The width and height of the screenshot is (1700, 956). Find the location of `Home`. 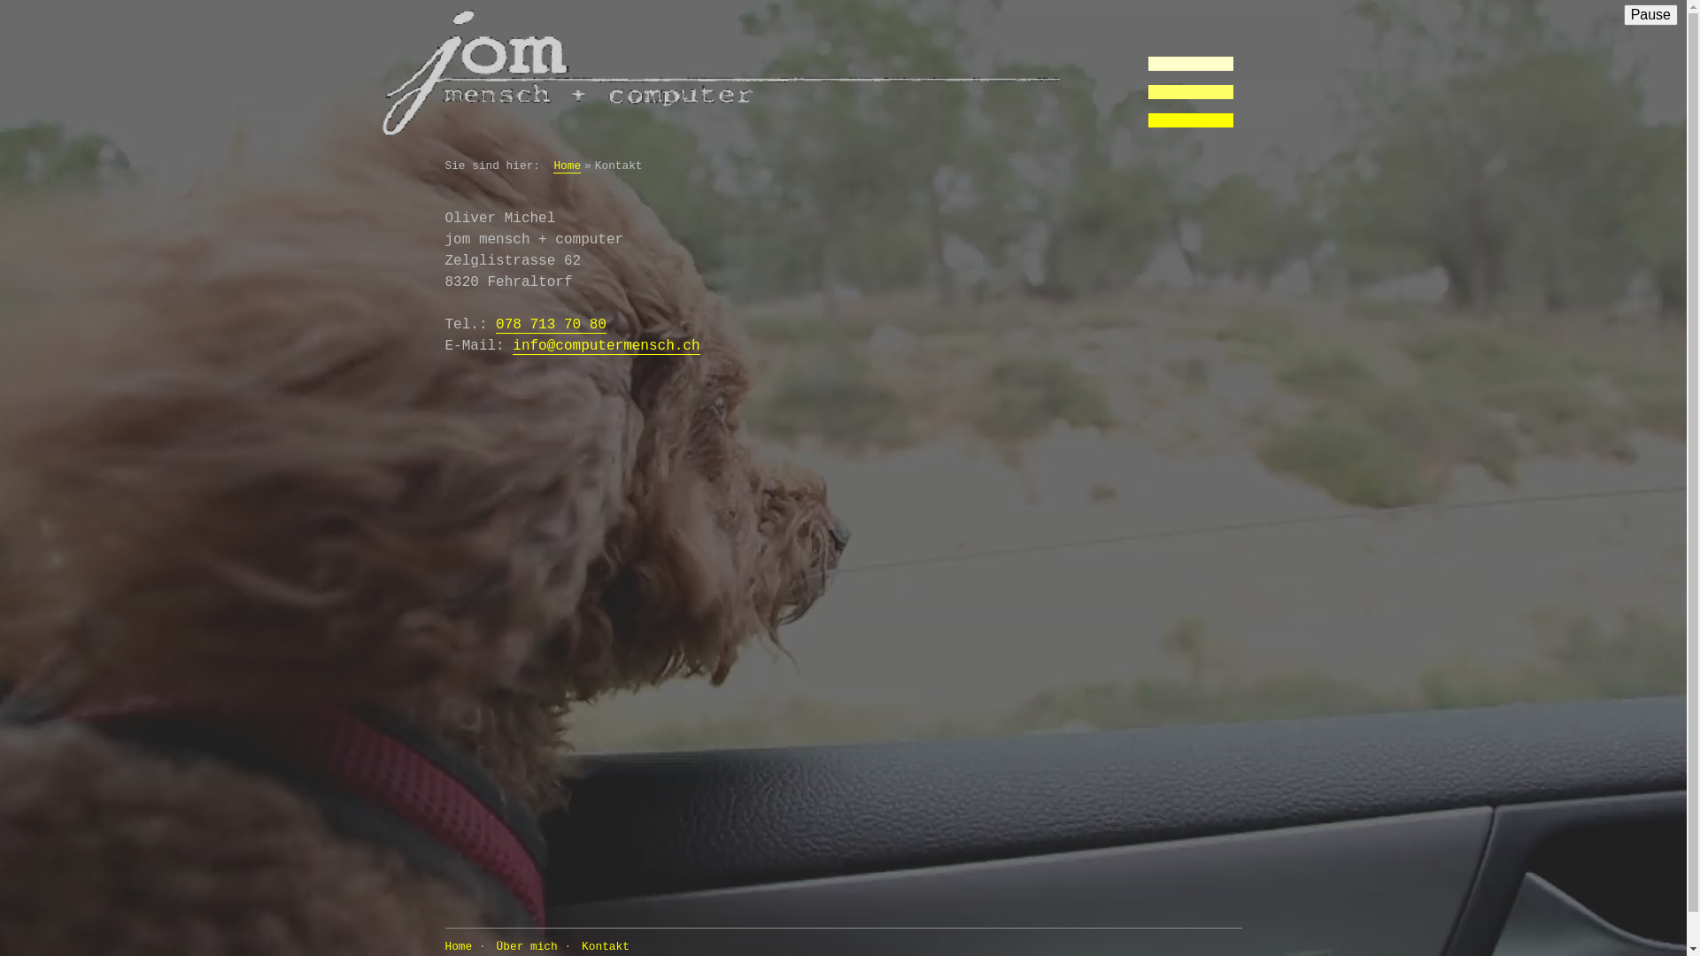

Home is located at coordinates (459, 947).